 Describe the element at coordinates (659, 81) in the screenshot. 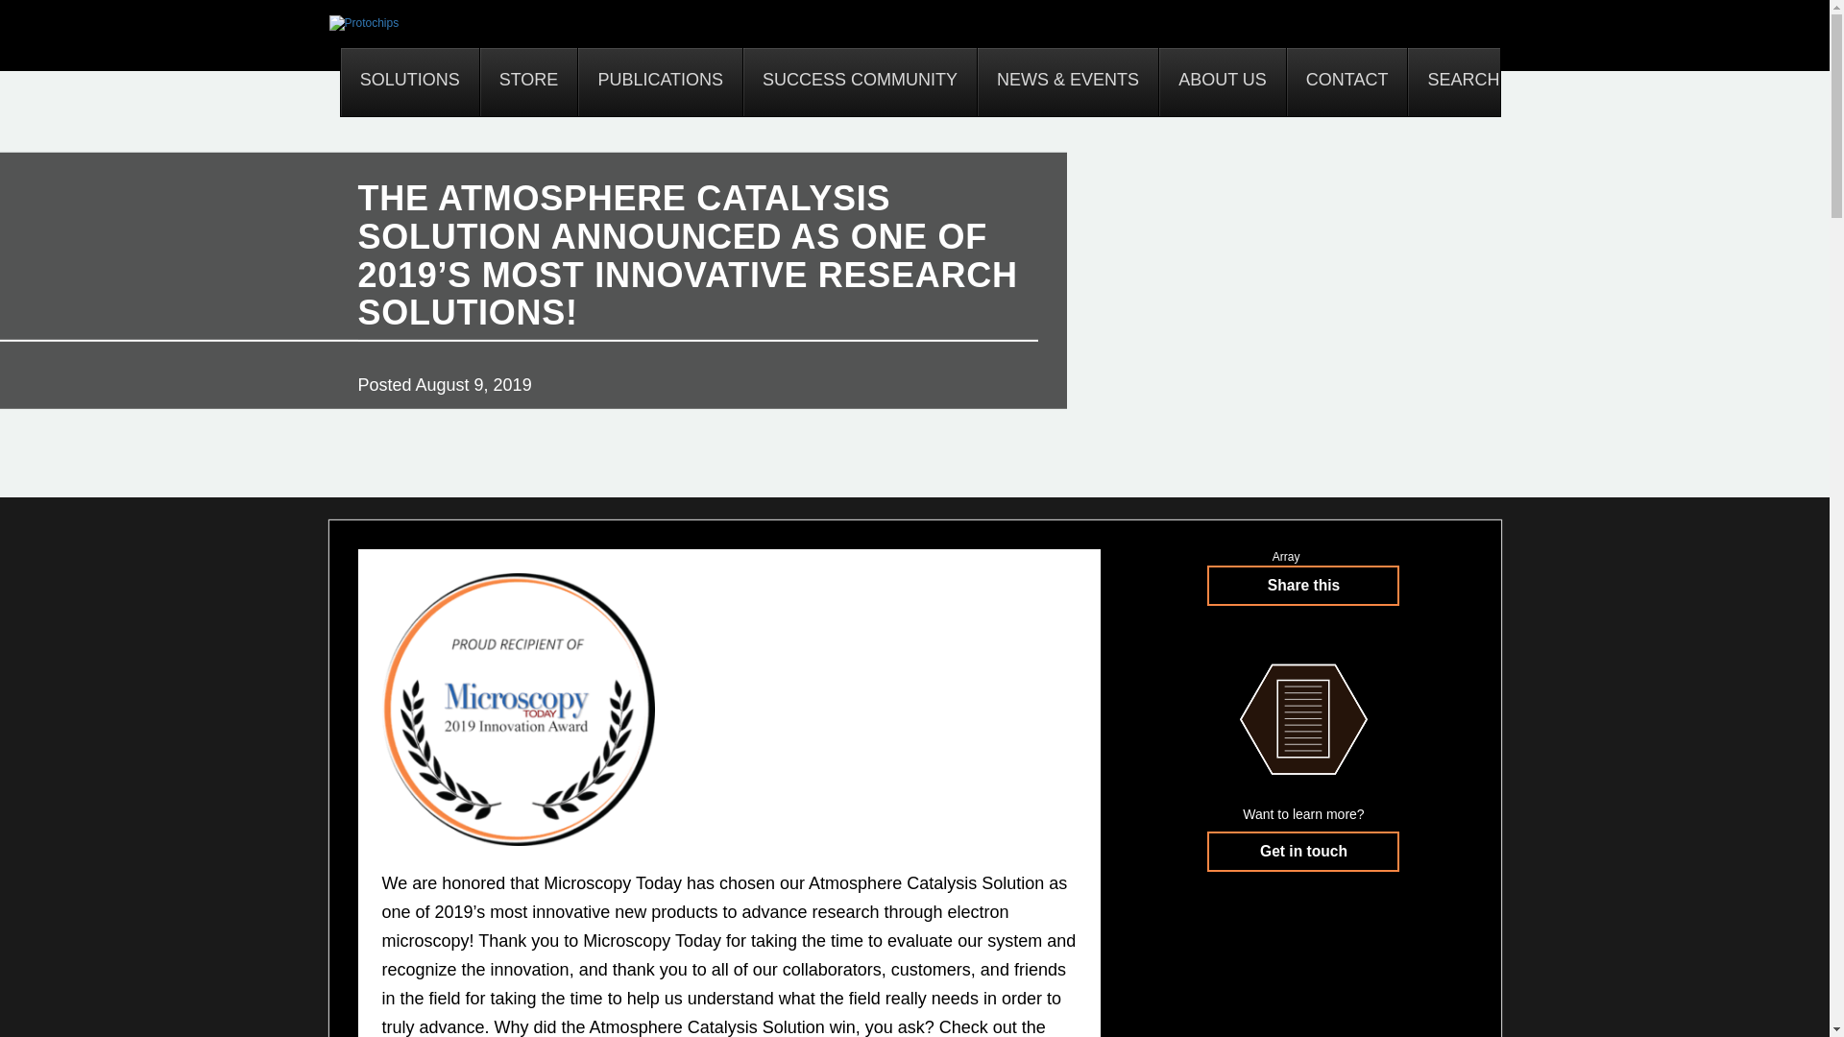

I see `PUBLICATIONS` at that location.